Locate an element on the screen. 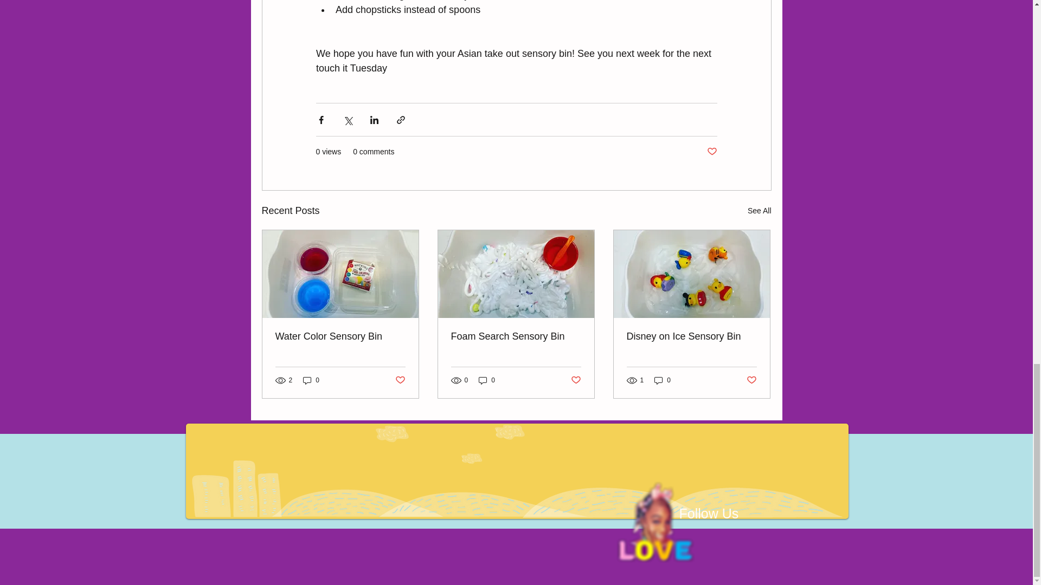  0 is located at coordinates (663, 380).